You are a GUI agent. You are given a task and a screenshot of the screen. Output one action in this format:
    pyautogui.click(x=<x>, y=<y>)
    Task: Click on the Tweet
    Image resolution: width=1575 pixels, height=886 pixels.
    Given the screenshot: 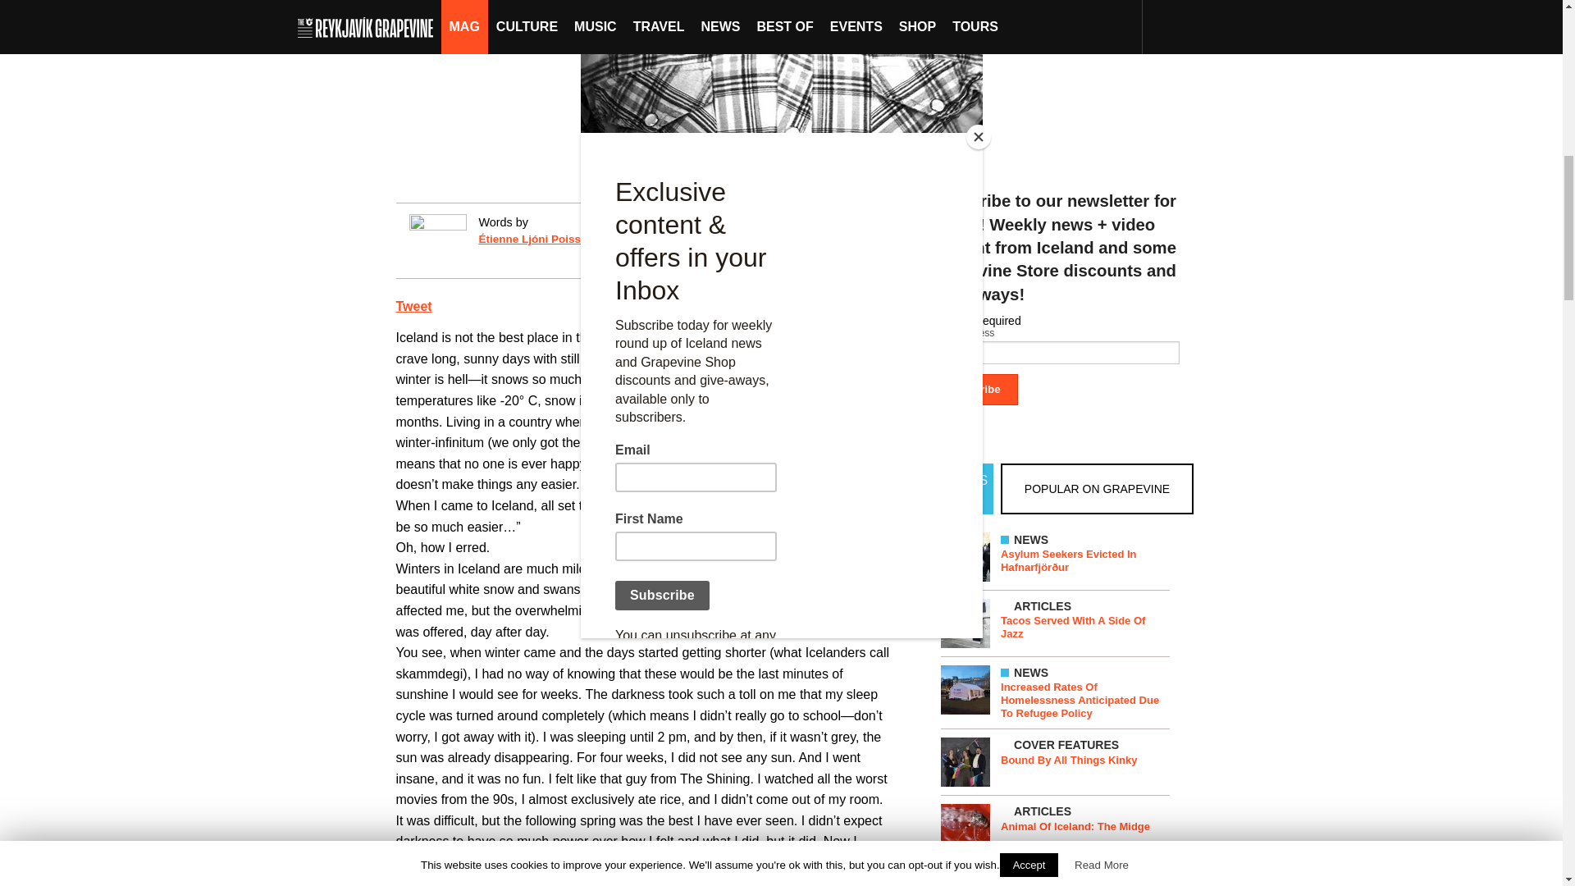 What is the action you would take?
    pyautogui.click(x=413, y=307)
    